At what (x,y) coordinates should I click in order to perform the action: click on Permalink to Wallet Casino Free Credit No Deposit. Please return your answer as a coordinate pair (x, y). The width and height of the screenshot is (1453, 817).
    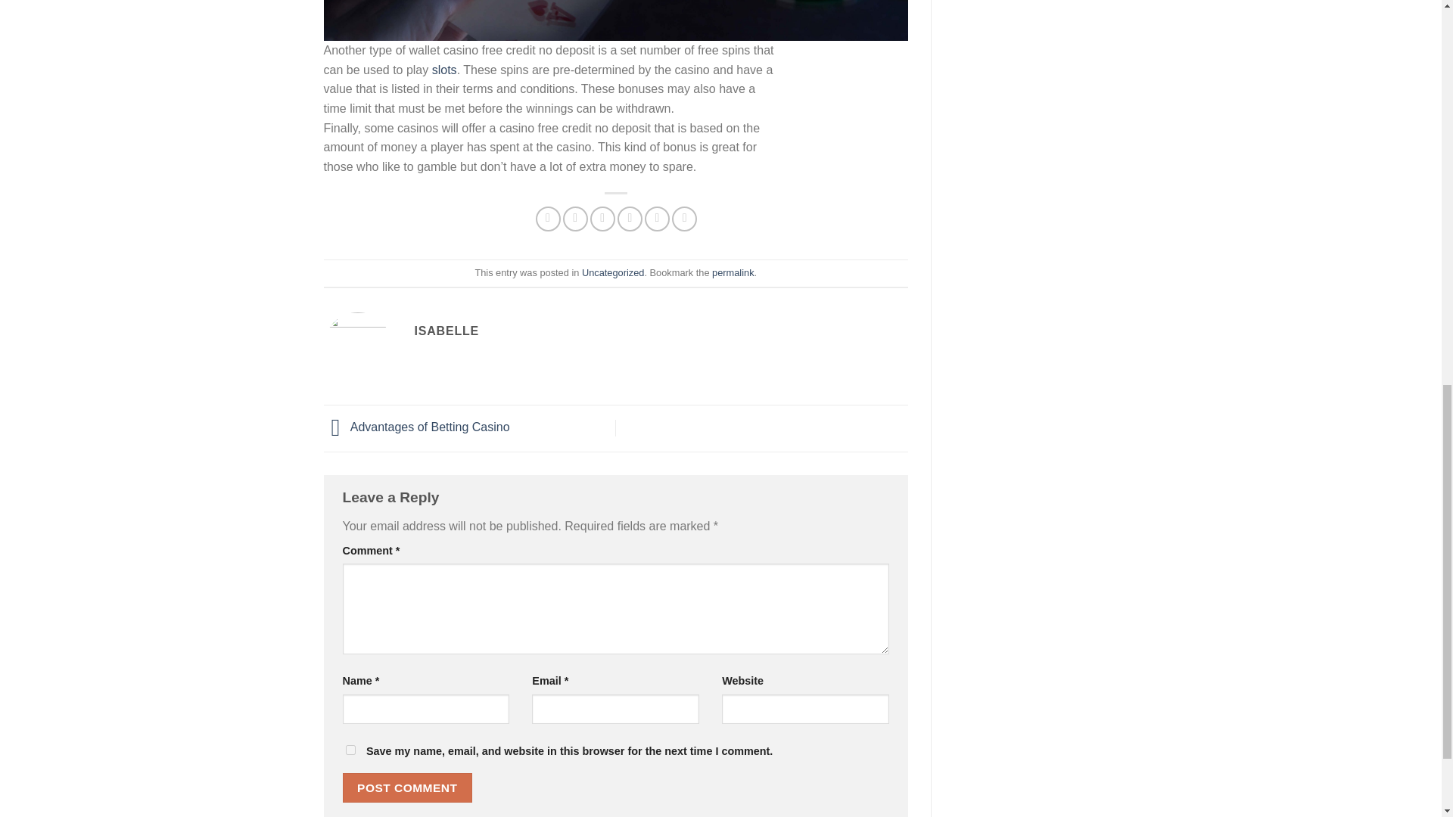
    Looking at the image, I should click on (733, 272).